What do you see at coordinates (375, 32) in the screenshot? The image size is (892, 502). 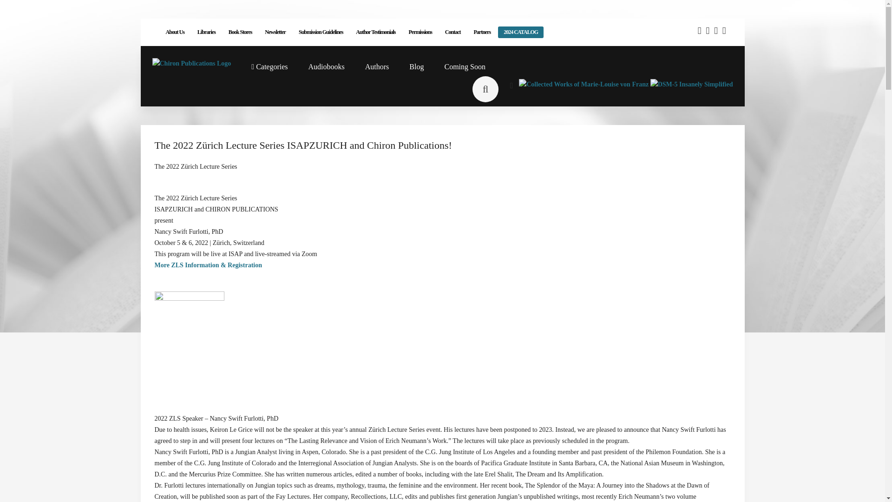 I see `Author Testimonials` at bounding box center [375, 32].